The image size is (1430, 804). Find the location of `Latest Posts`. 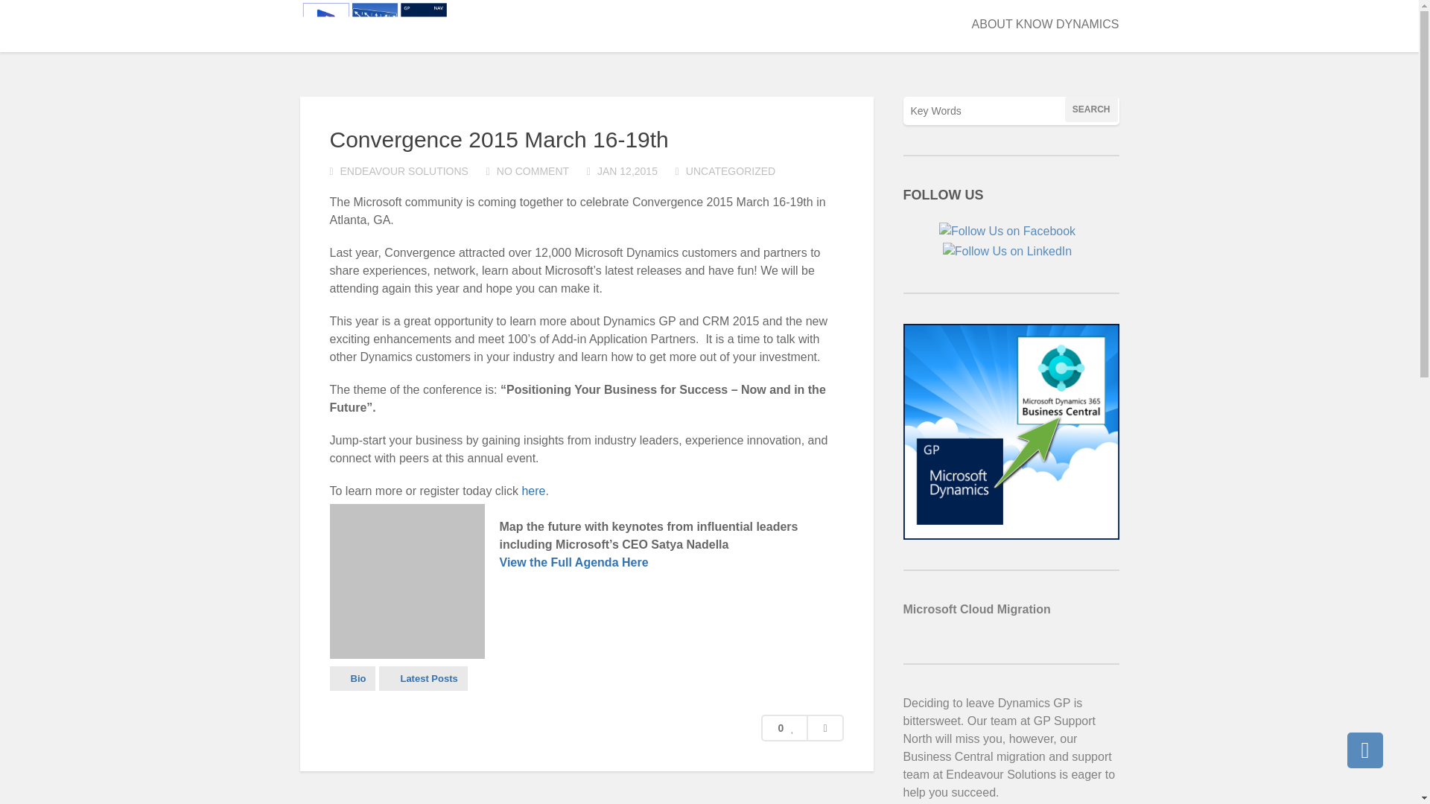

Latest Posts is located at coordinates (423, 678).